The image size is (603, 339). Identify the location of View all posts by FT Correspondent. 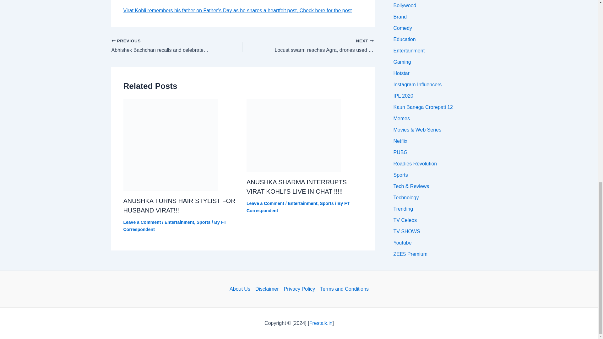
(298, 207).